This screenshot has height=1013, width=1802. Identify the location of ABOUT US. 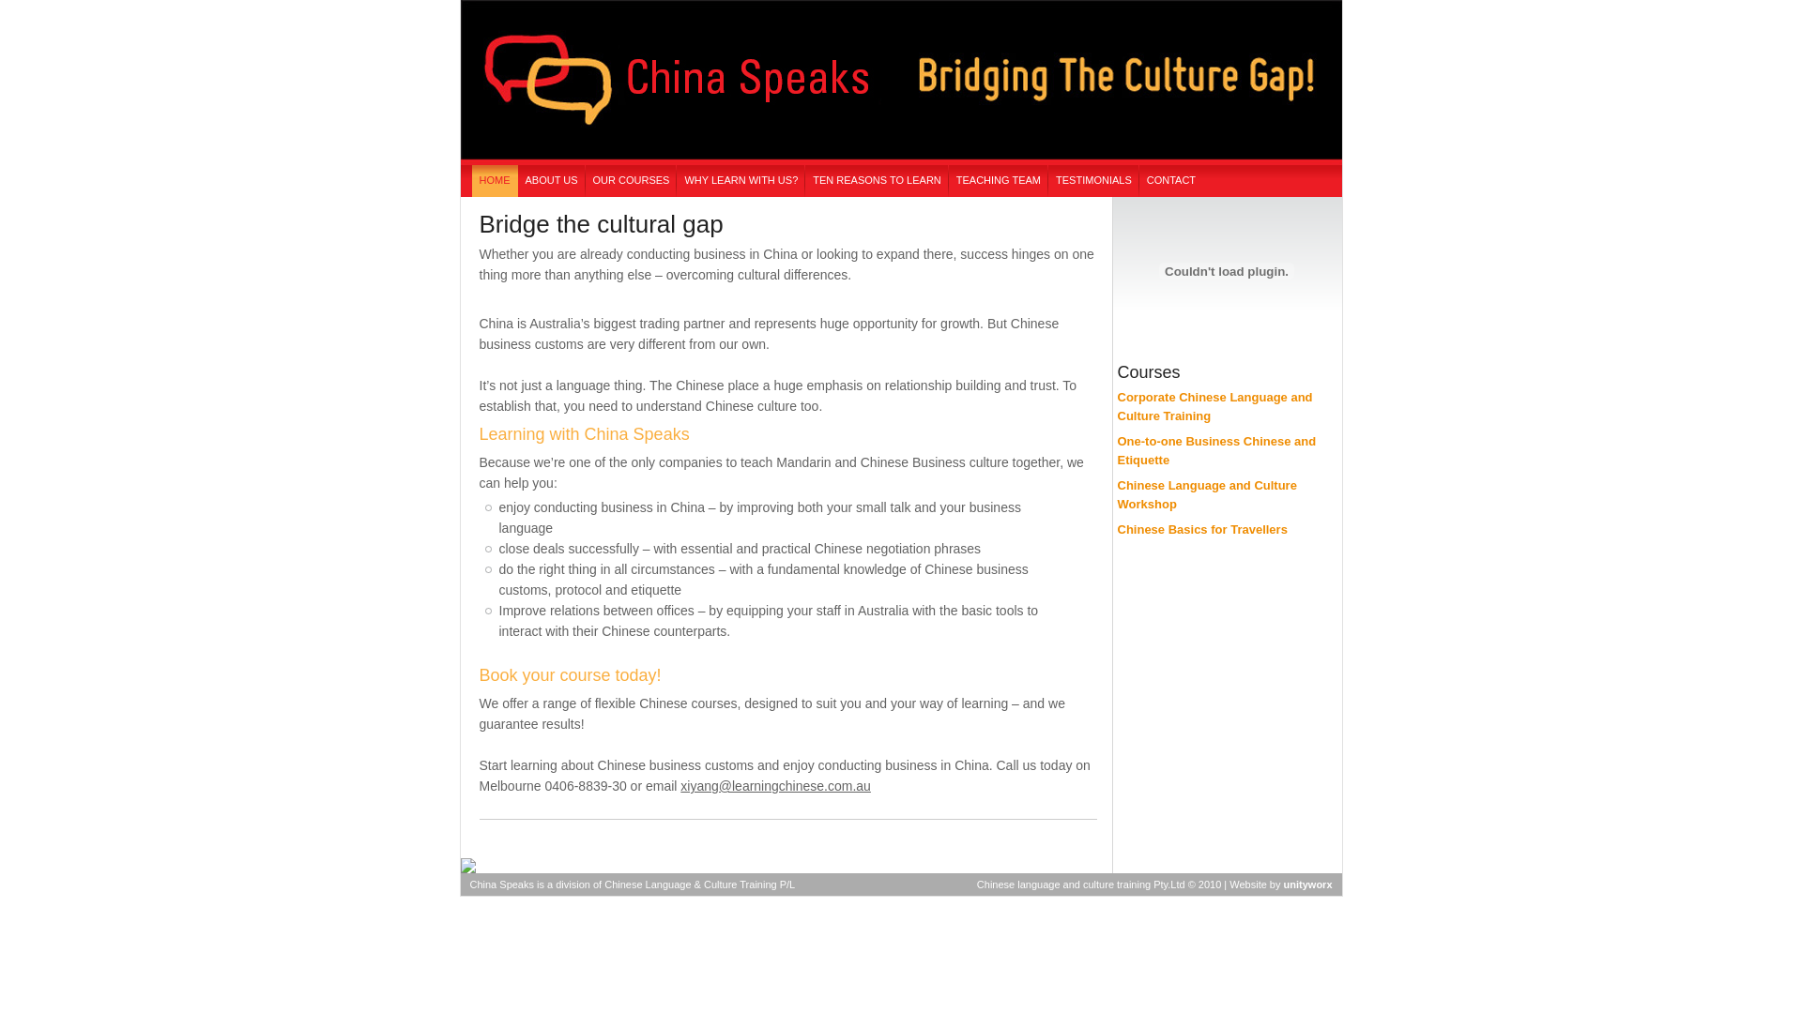
(552, 181).